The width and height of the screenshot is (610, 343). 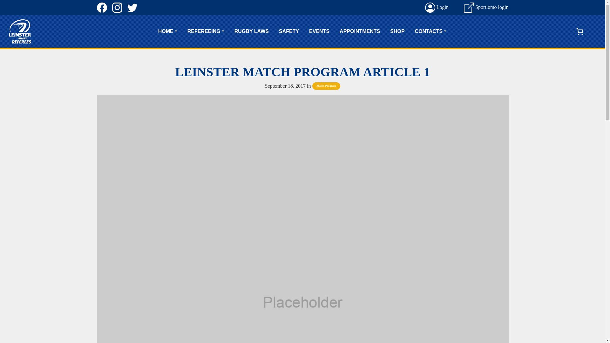 What do you see at coordinates (437, 7) in the screenshot?
I see `Login` at bounding box center [437, 7].